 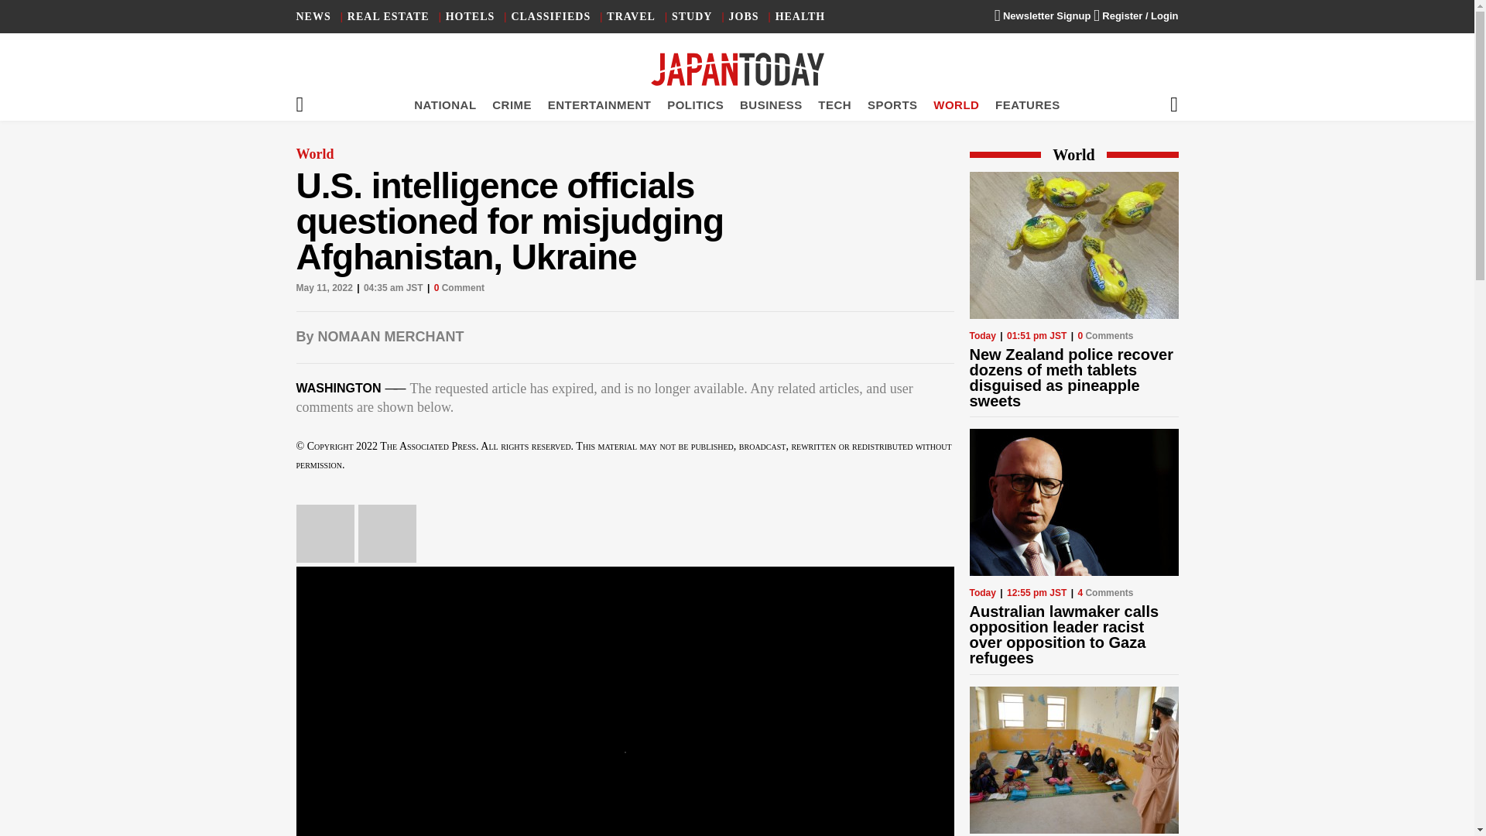 What do you see at coordinates (800, 17) in the screenshot?
I see `HEALTH` at bounding box center [800, 17].